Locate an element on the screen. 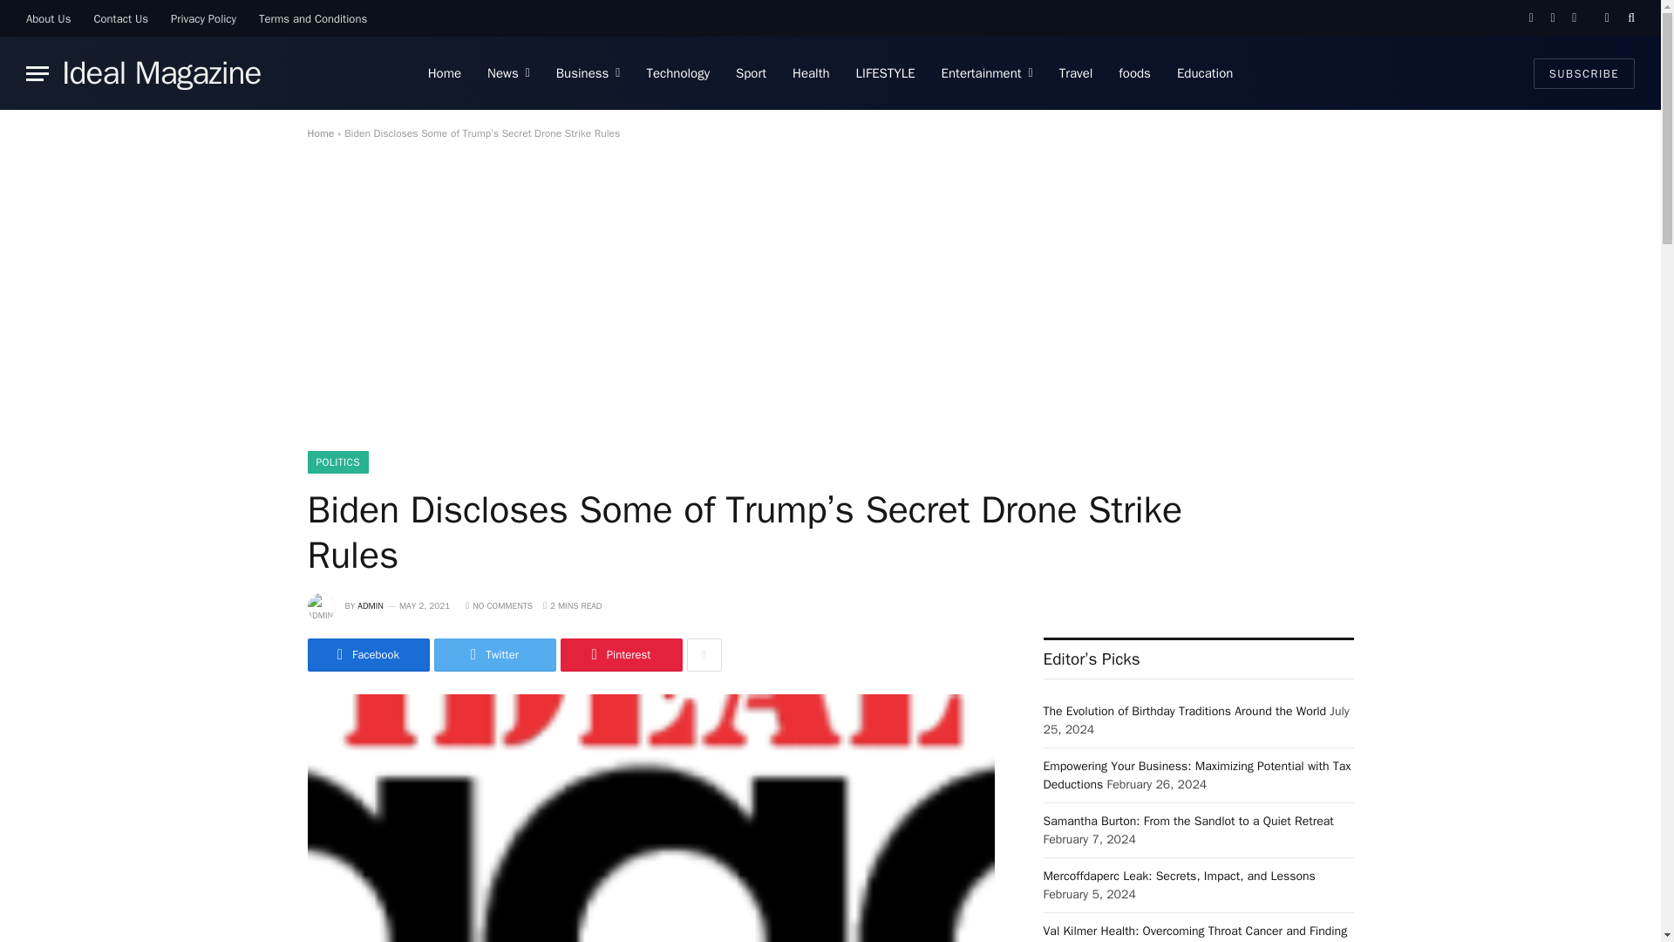  News is located at coordinates (507, 73).